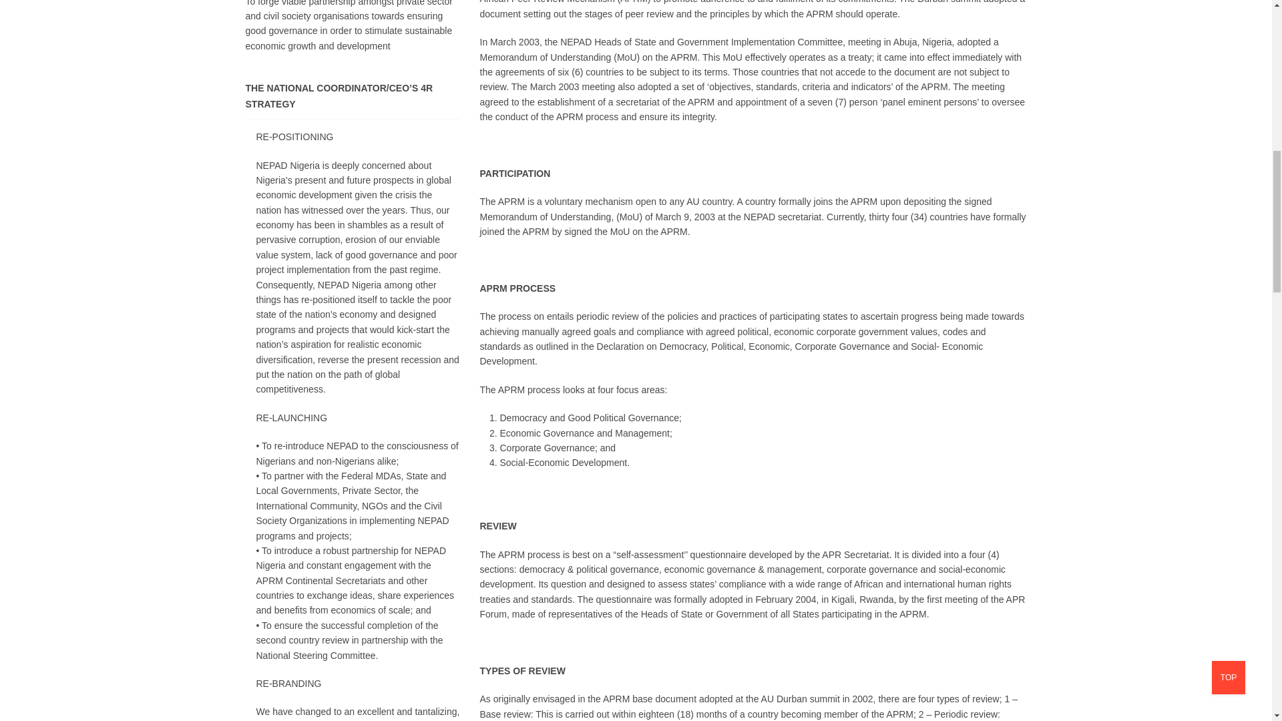  What do you see at coordinates (283, 687) in the screenshot?
I see `RE-BRANDING` at bounding box center [283, 687].